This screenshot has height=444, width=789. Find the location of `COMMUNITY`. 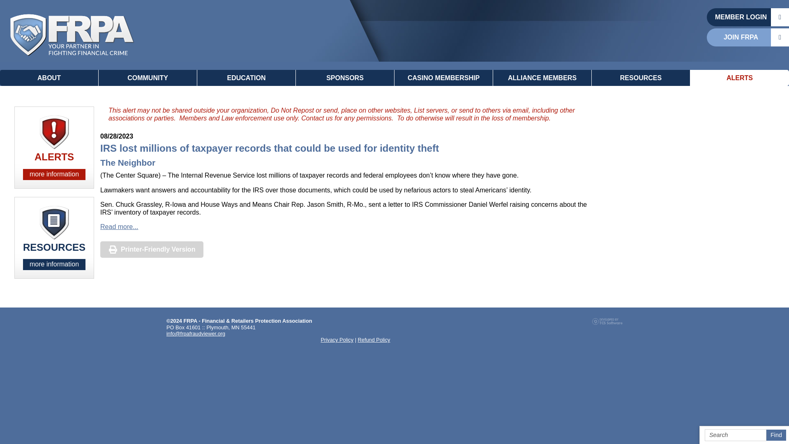

COMMUNITY is located at coordinates (148, 78).